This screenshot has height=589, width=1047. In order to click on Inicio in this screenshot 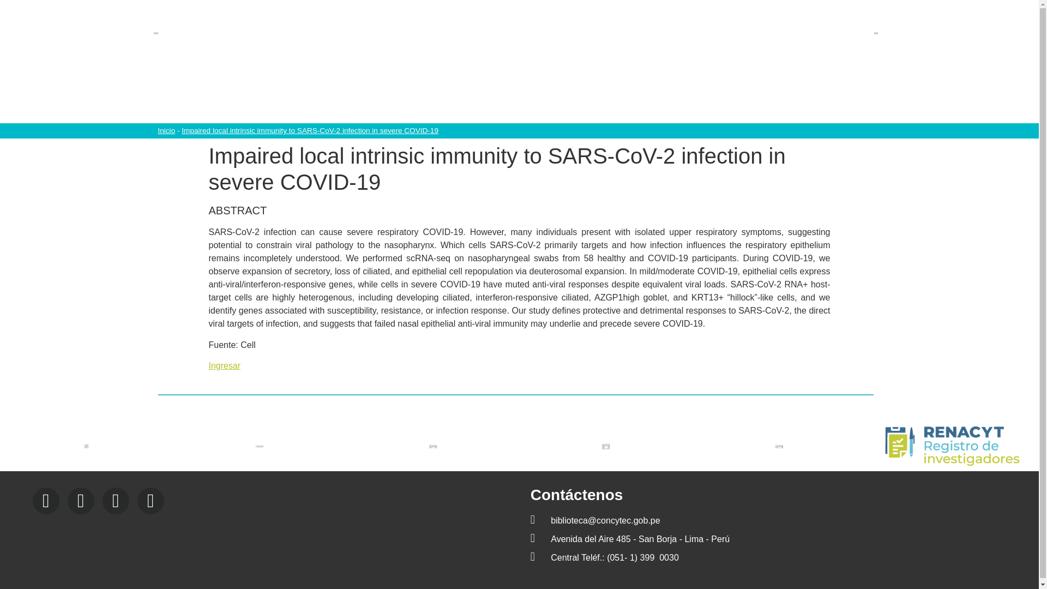, I will do `click(166, 131)`.